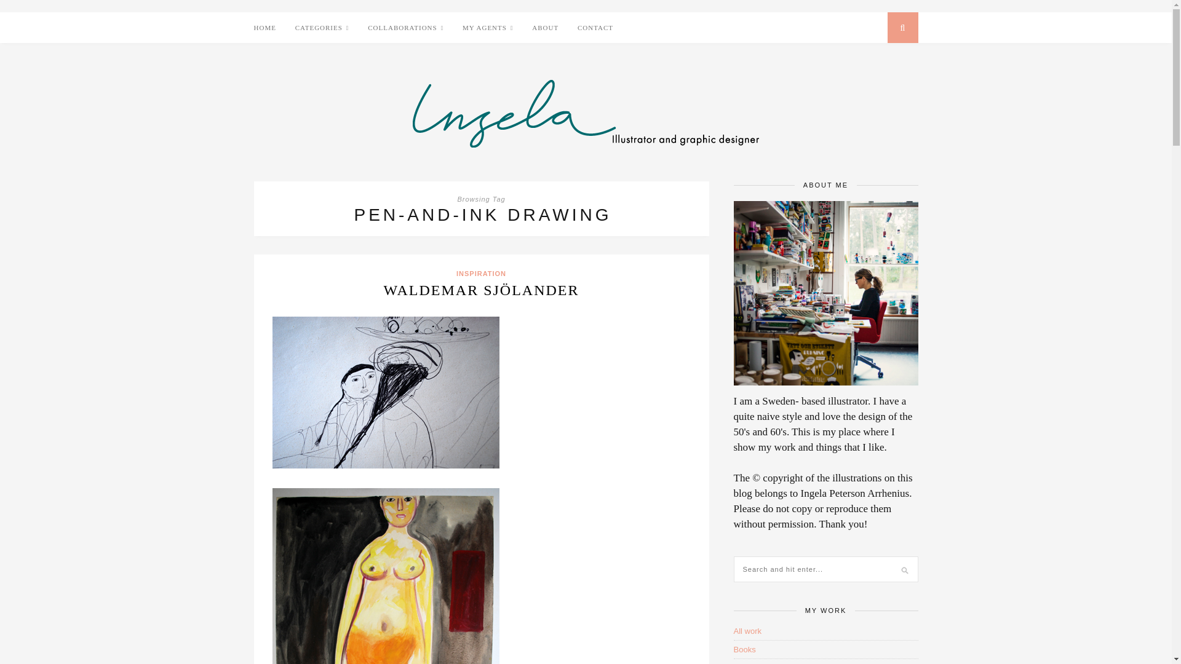 The height and width of the screenshot is (664, 1181). Describe the element at coordinates (595, 28) in the screenshot. I see `CONTACT` at that location.